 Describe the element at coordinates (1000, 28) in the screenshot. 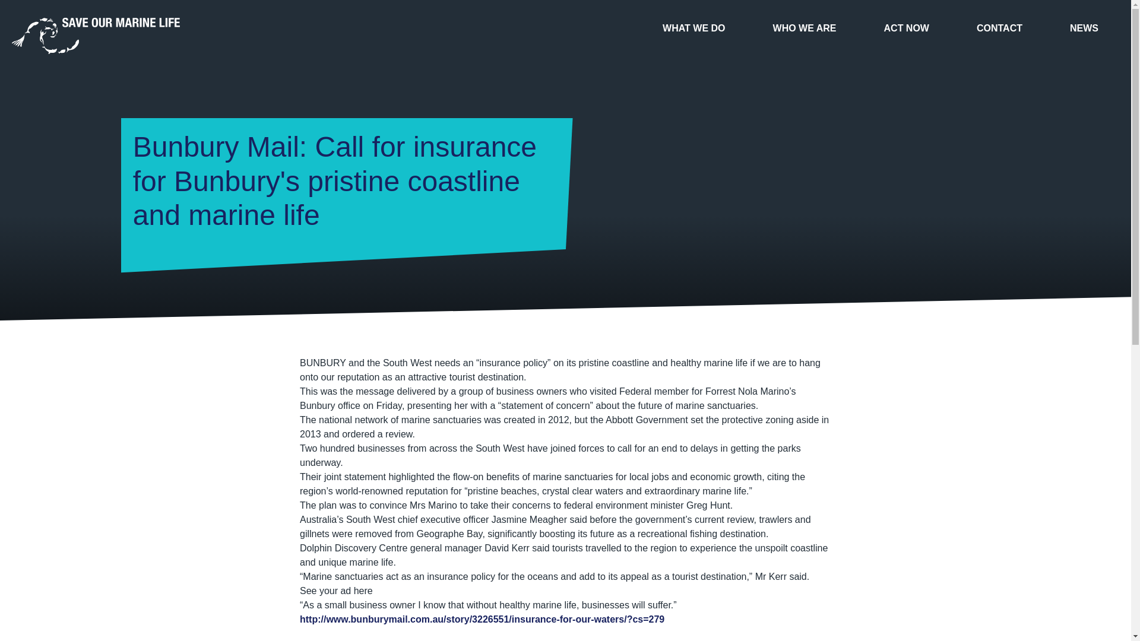

I see `CONTACT` at that location.